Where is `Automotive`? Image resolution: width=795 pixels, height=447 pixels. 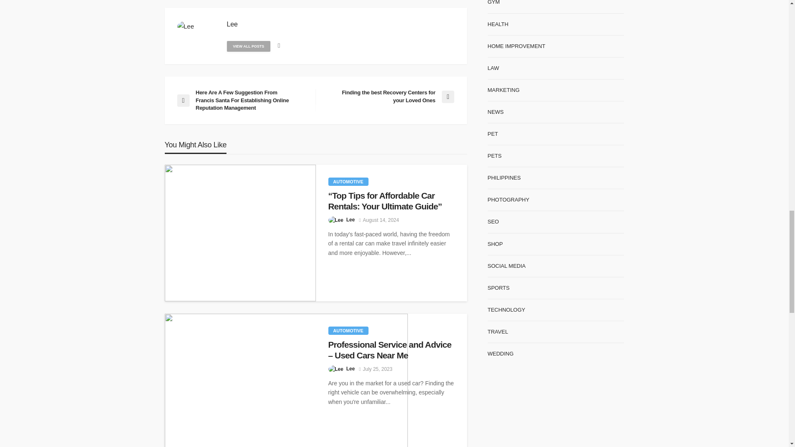 Automotive is located at coordinates (348, 330).